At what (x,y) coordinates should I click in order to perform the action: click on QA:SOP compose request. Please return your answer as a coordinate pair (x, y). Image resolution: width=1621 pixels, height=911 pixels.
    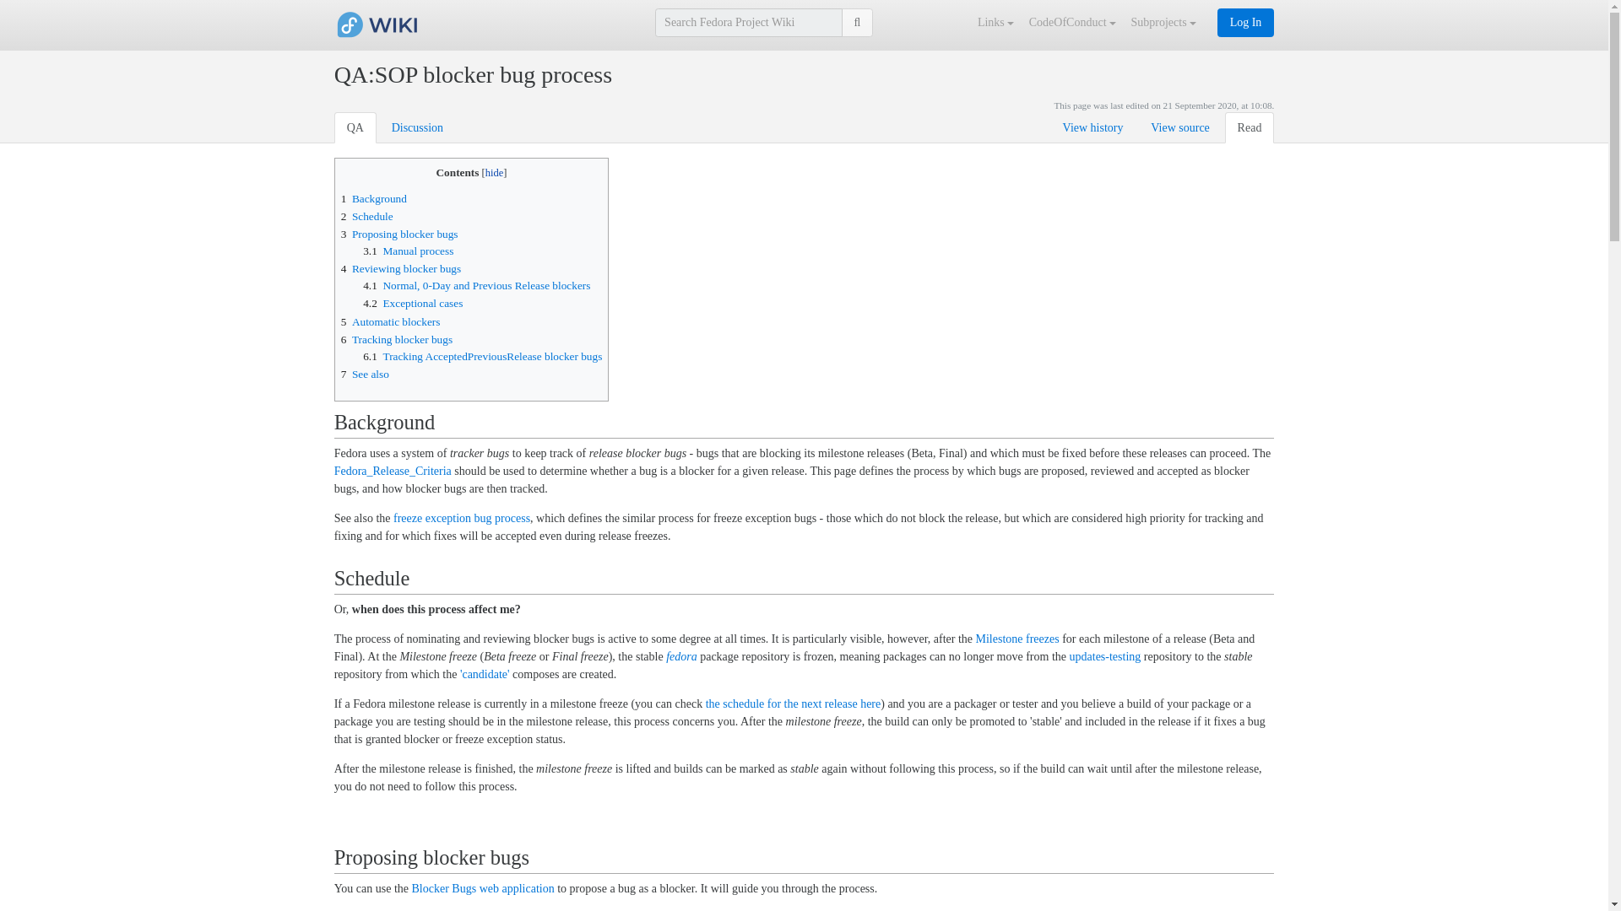
    Looking at the image, I should click on (485, 673).